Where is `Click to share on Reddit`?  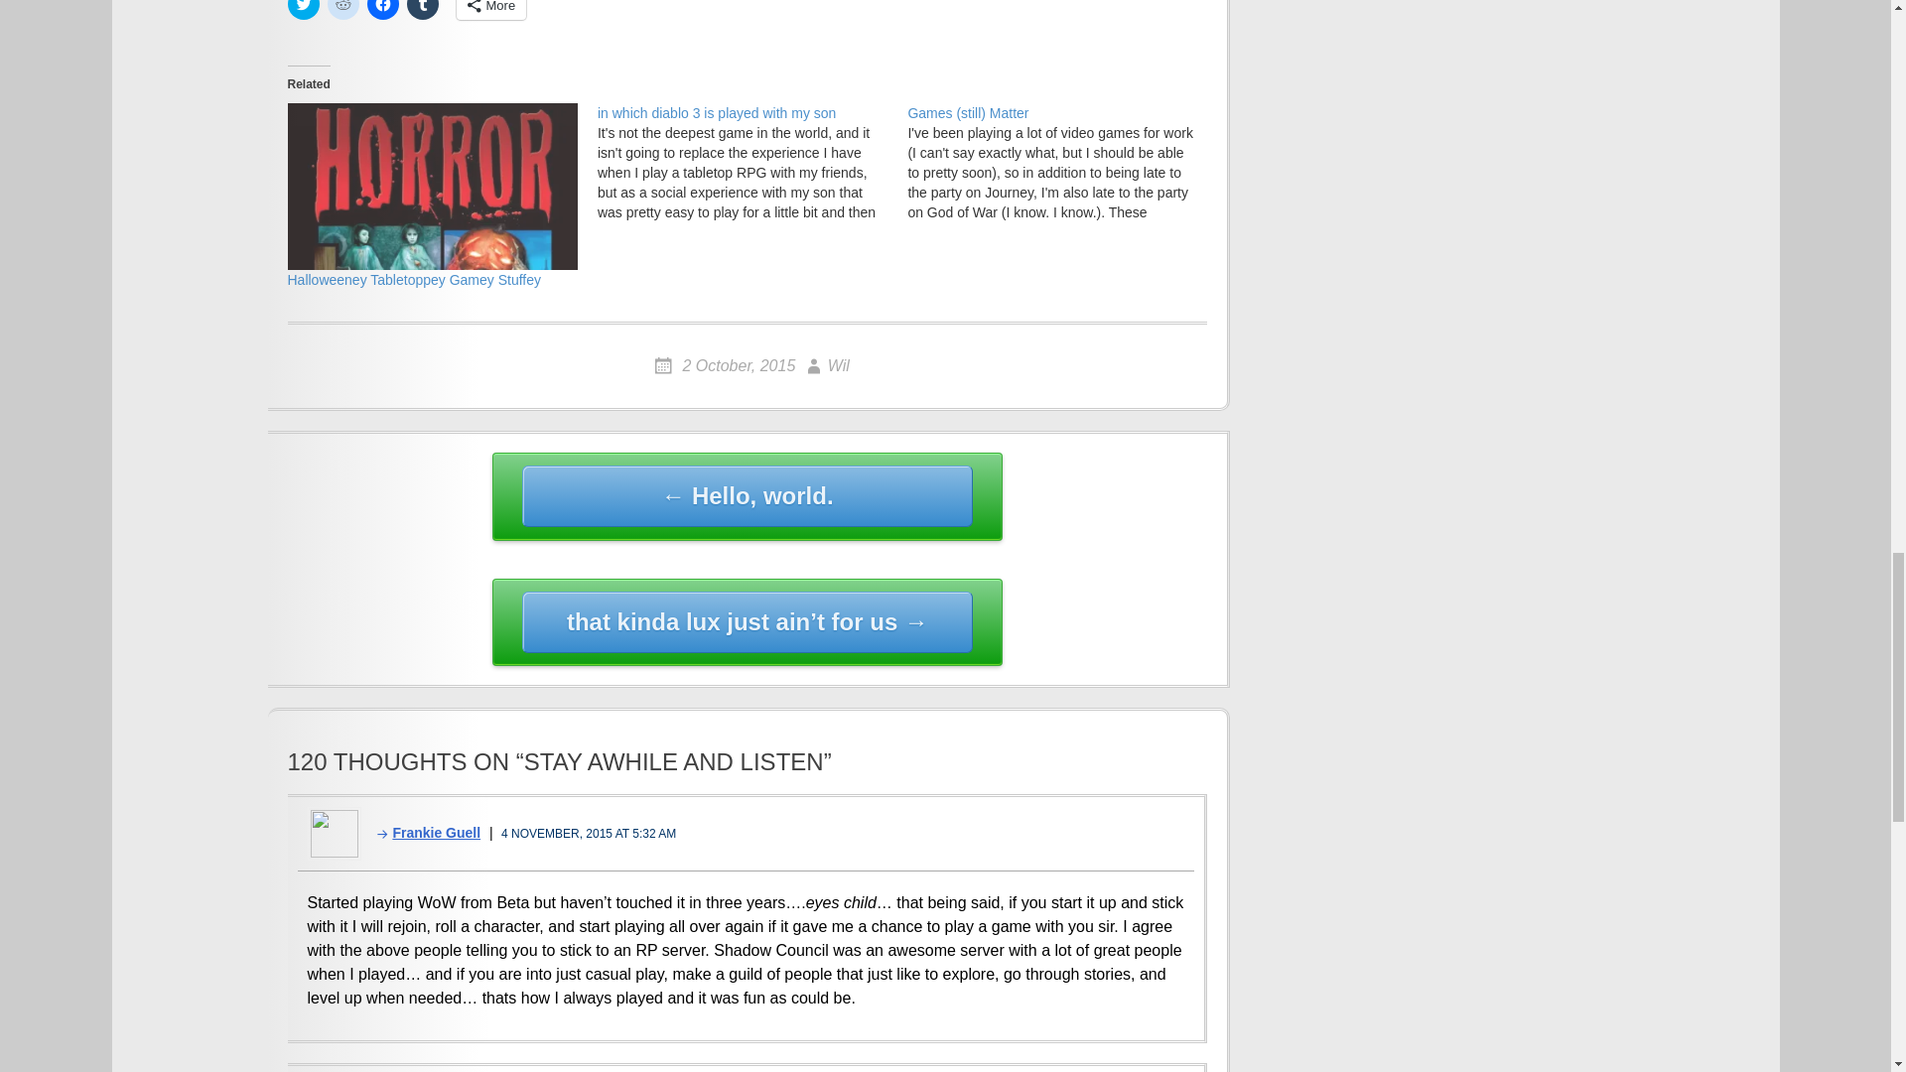
Click to share on Reddit is located at coordinates (343, 10).